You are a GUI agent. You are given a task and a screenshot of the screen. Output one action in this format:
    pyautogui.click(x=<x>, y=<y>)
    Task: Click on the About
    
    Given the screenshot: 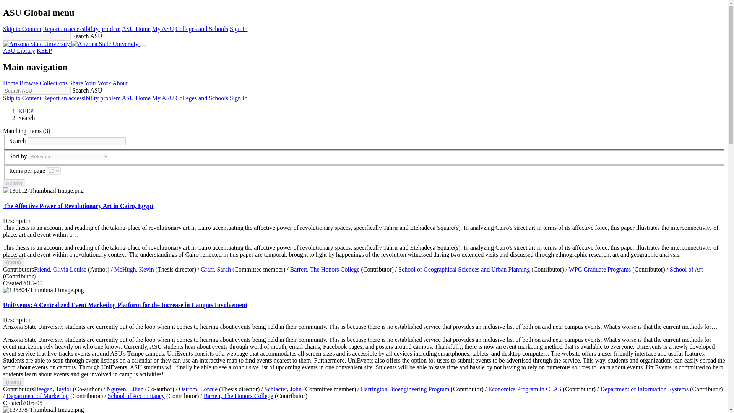 What is the action you would take?
    pyautogui.click(x=120, y=83)
    